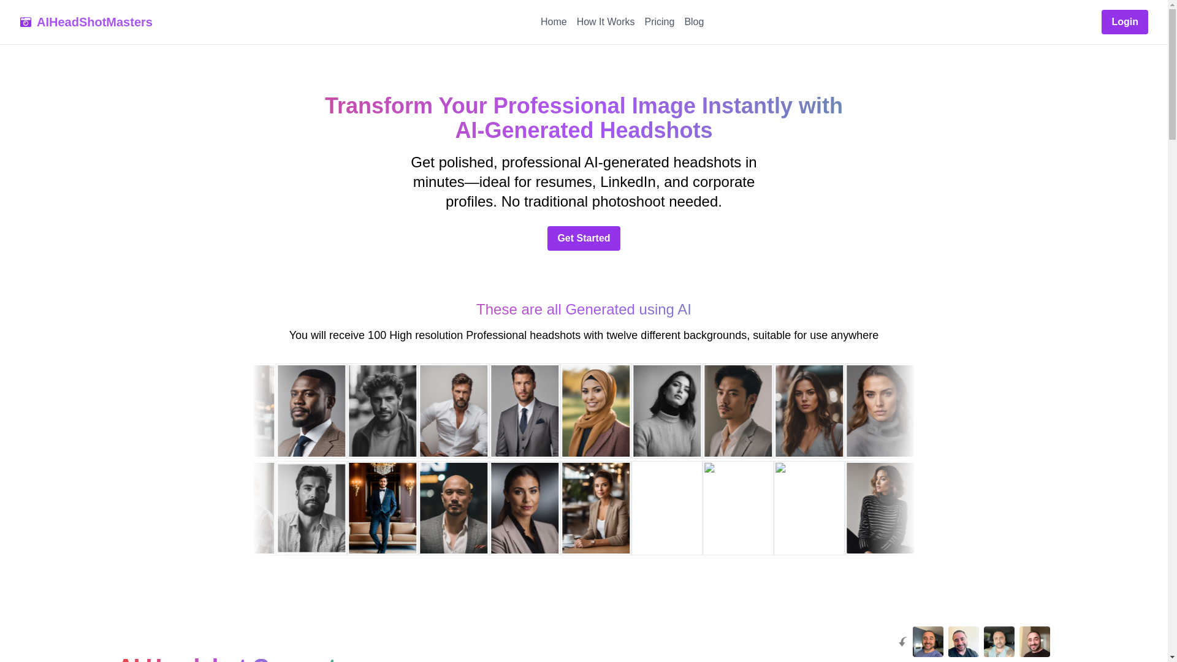 The width and height of the screenshot is (1177, 662). I want to click on Get Started, so click(584, 238).